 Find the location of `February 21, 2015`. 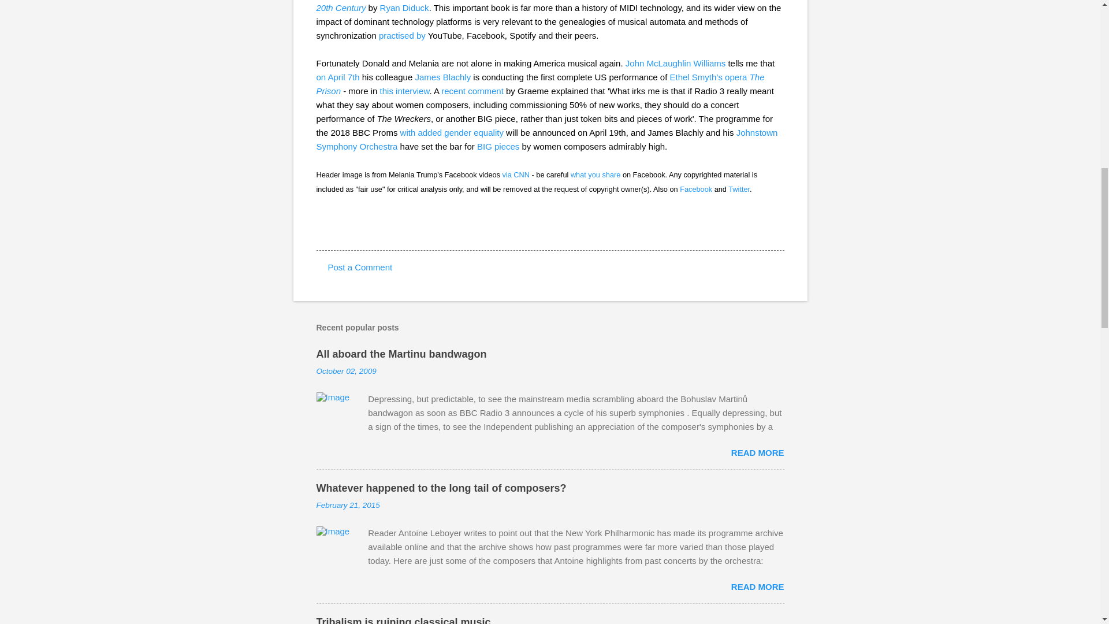

February 21, 2015 is located at coordinates (348, 505).